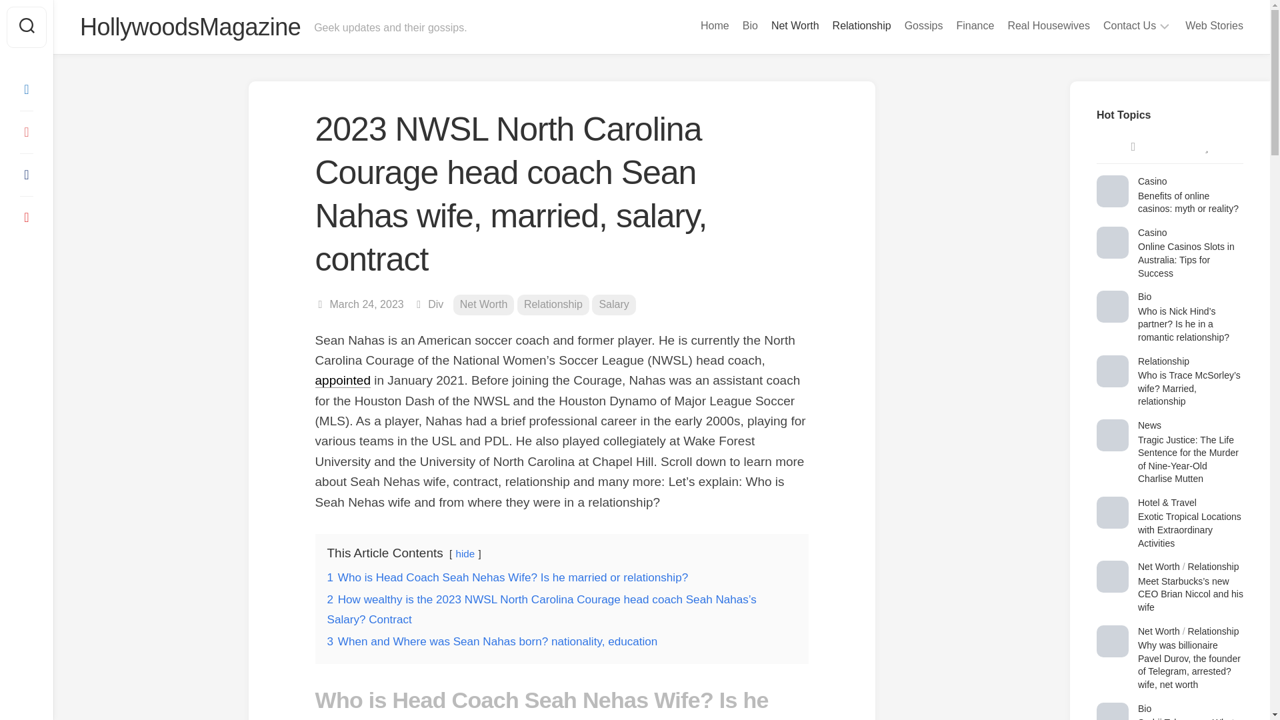 This screenshot has width=1280, height=720. What do you see at coordinates (190, 27) in the screenshot?
I see `HollywoodsMagazine` at bounding box center [190, 27].